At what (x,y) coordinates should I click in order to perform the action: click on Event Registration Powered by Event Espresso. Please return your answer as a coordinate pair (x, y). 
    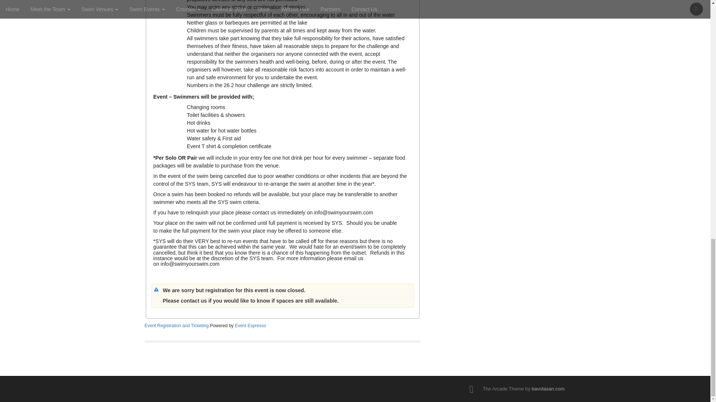
    Looking at the image, I should click on (177, 326).